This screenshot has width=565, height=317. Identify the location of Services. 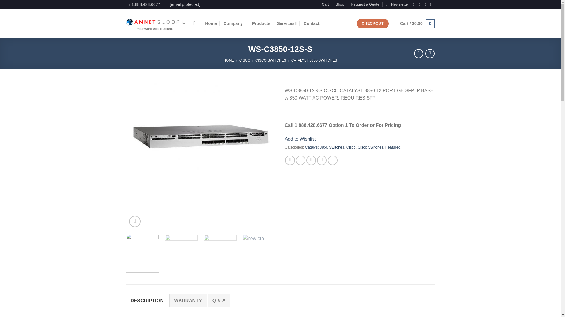
(287, 23).